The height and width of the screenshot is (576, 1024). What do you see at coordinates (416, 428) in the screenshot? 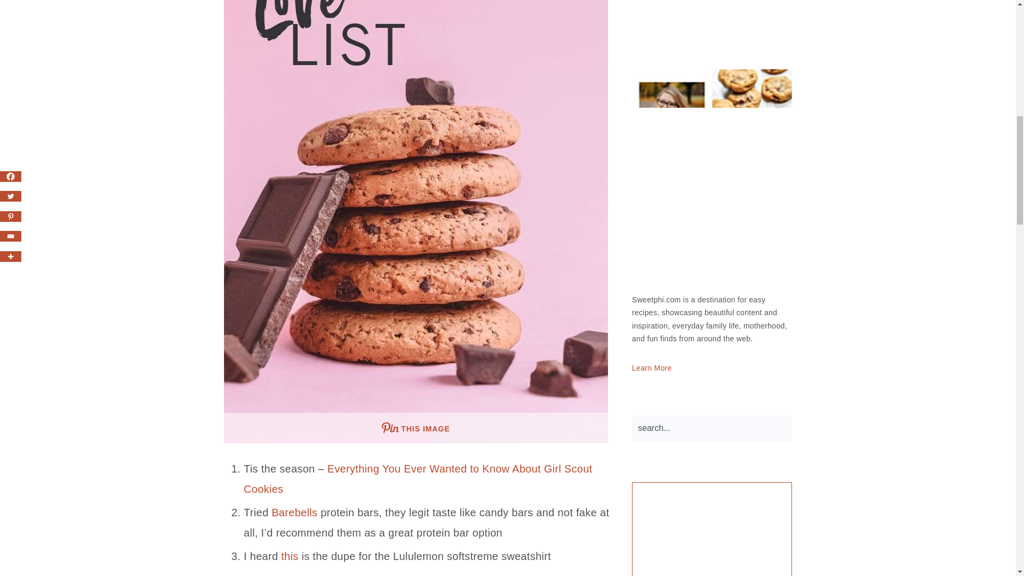
I see `THIS IMAGE` at bounding box center [416, 428].